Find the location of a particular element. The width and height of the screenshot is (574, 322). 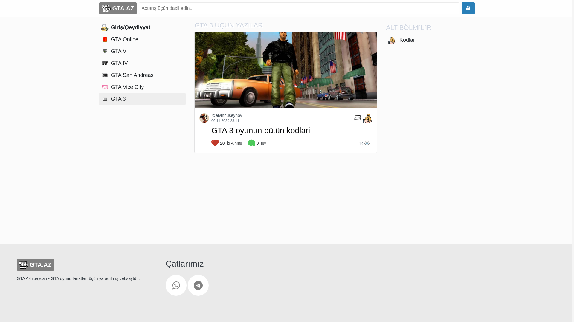

GTA IV is located at coordinates (142, 63).